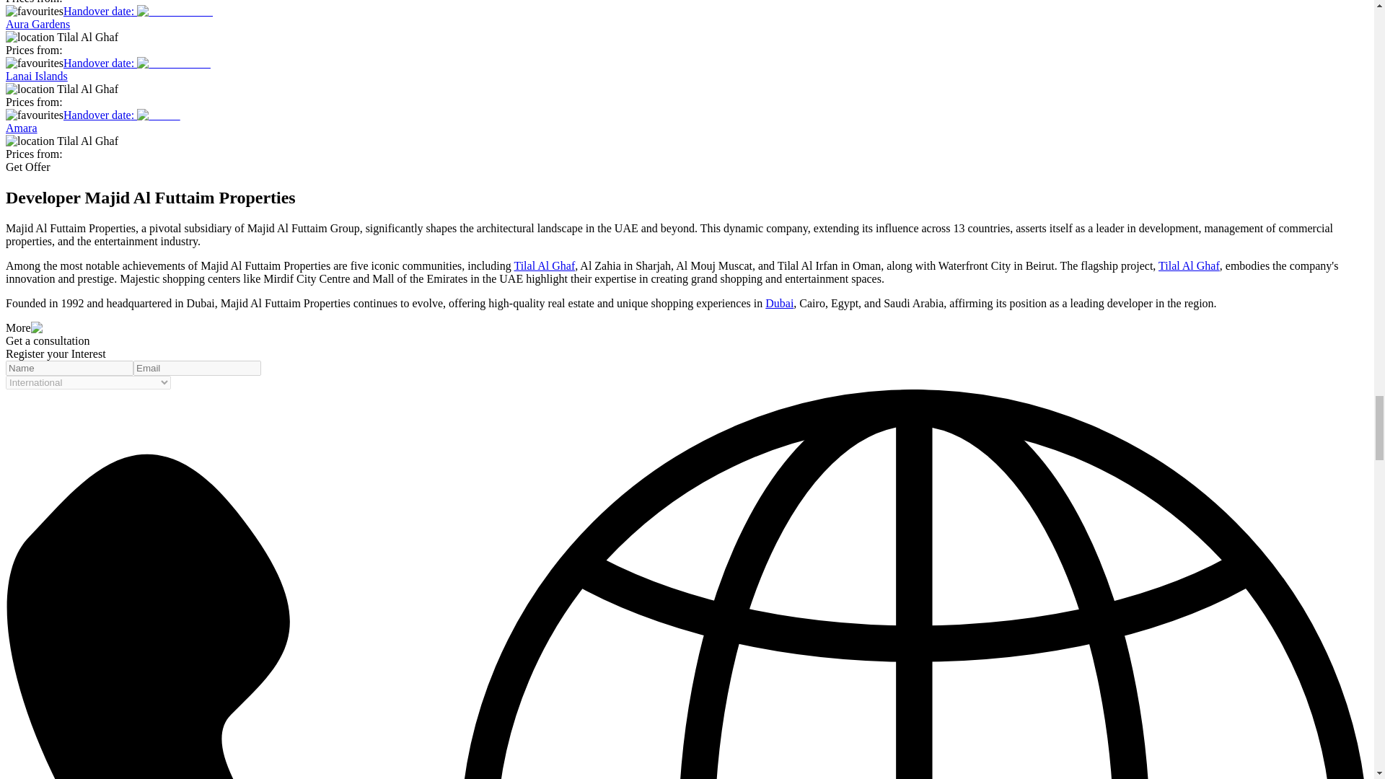  Describe the element at coordinates (69, 368) in the screenshot. I see `Name` at that location.